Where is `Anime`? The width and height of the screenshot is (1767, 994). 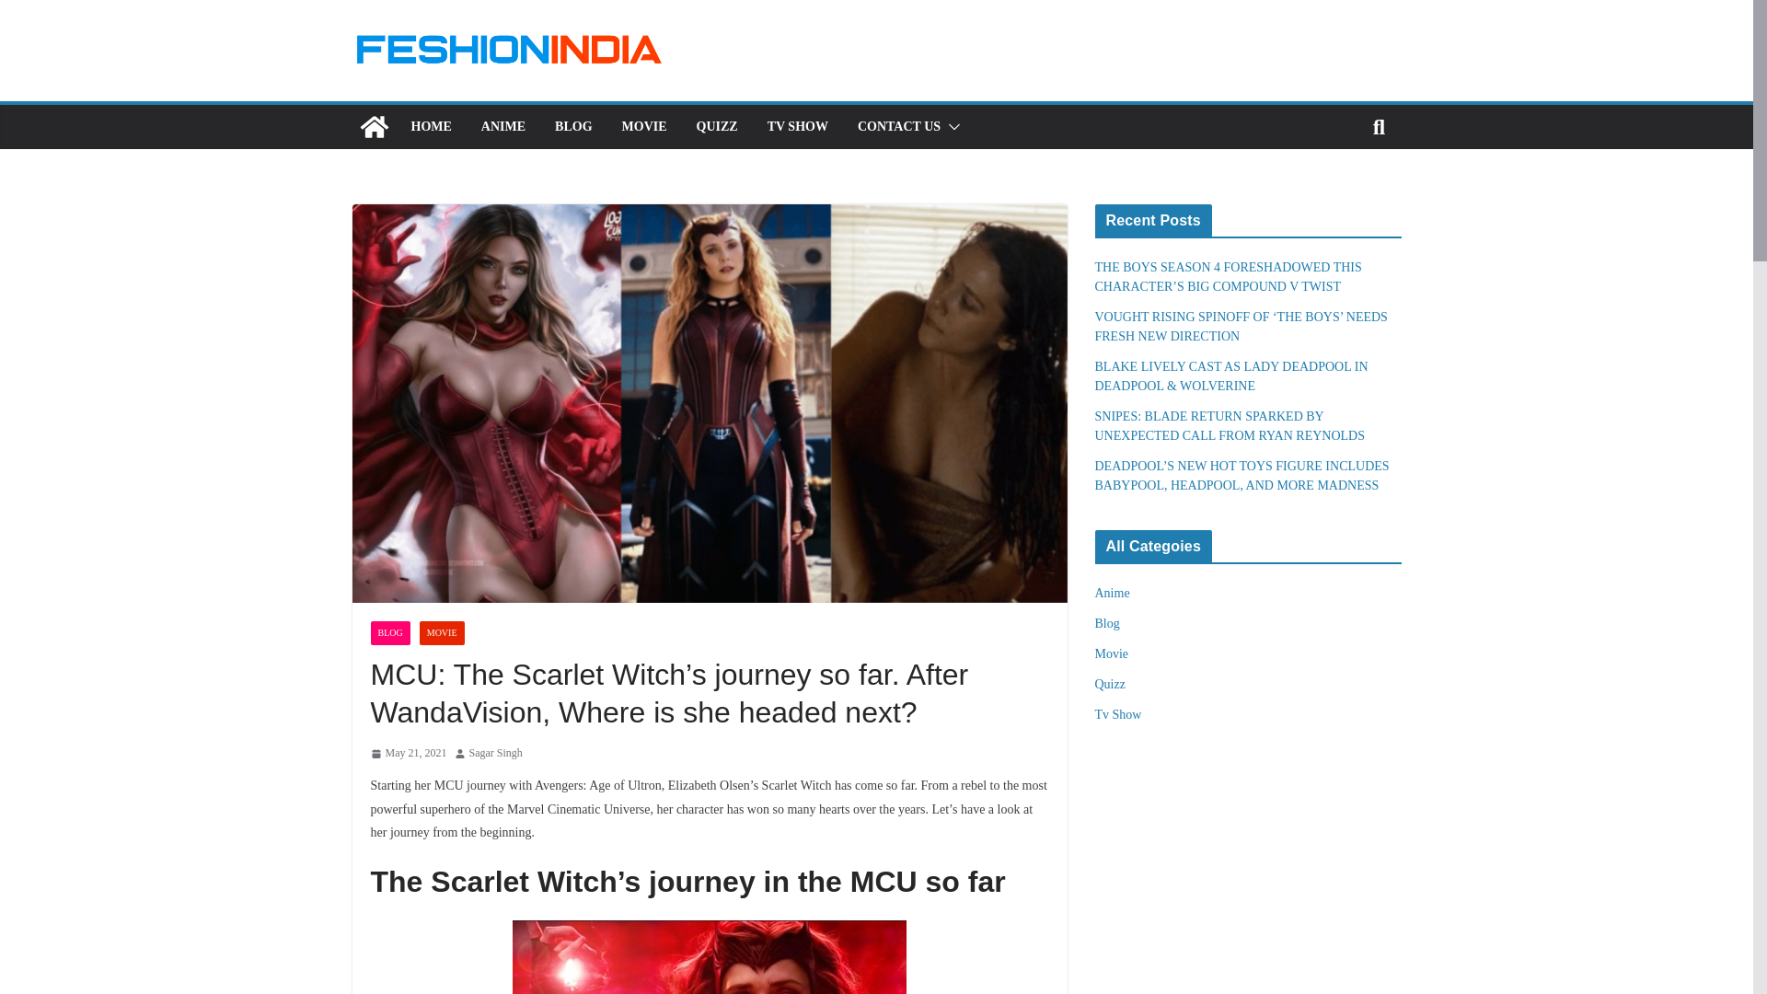
Anime is located at coordinates (1113, 593).